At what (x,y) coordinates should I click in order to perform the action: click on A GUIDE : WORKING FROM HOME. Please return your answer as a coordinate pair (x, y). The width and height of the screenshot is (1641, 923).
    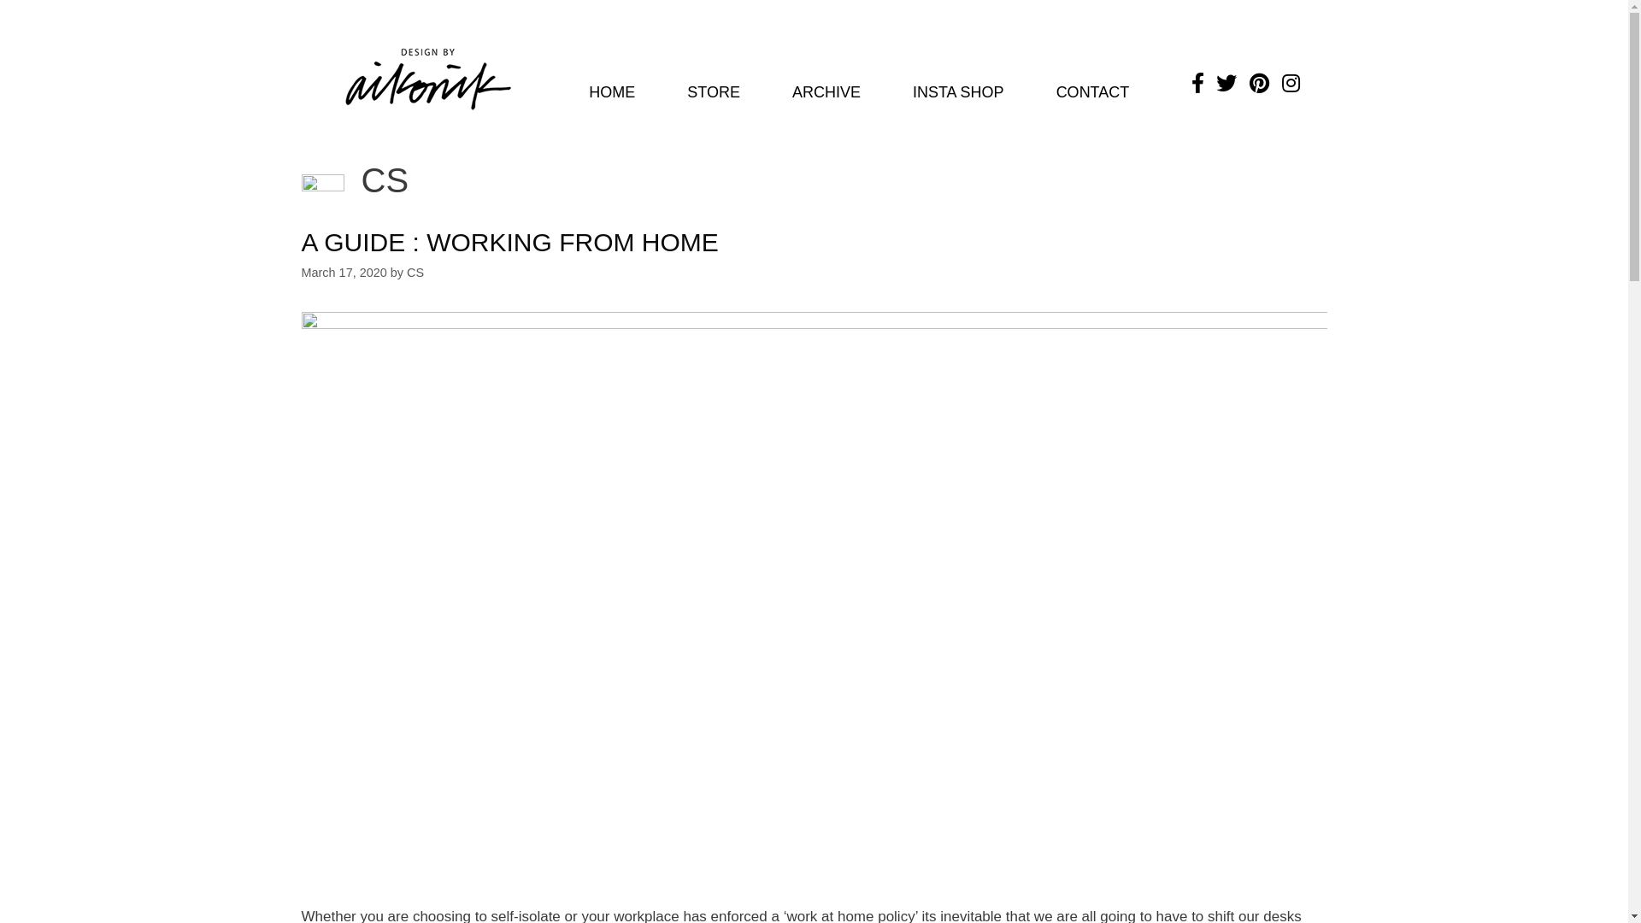
    Looking at the image, I should click on (509, 243).